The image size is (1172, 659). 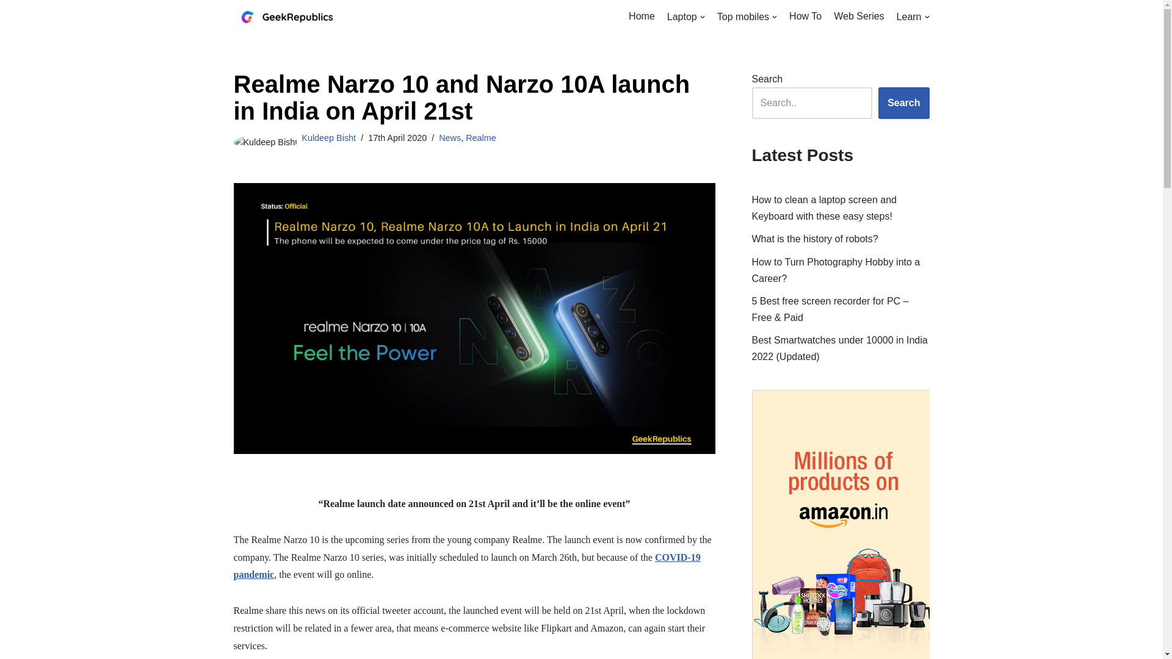 What do you see at coordinates (294, 17) in the screenshot?
I see `GeekRepublics ` at bounding box center [294, 17].